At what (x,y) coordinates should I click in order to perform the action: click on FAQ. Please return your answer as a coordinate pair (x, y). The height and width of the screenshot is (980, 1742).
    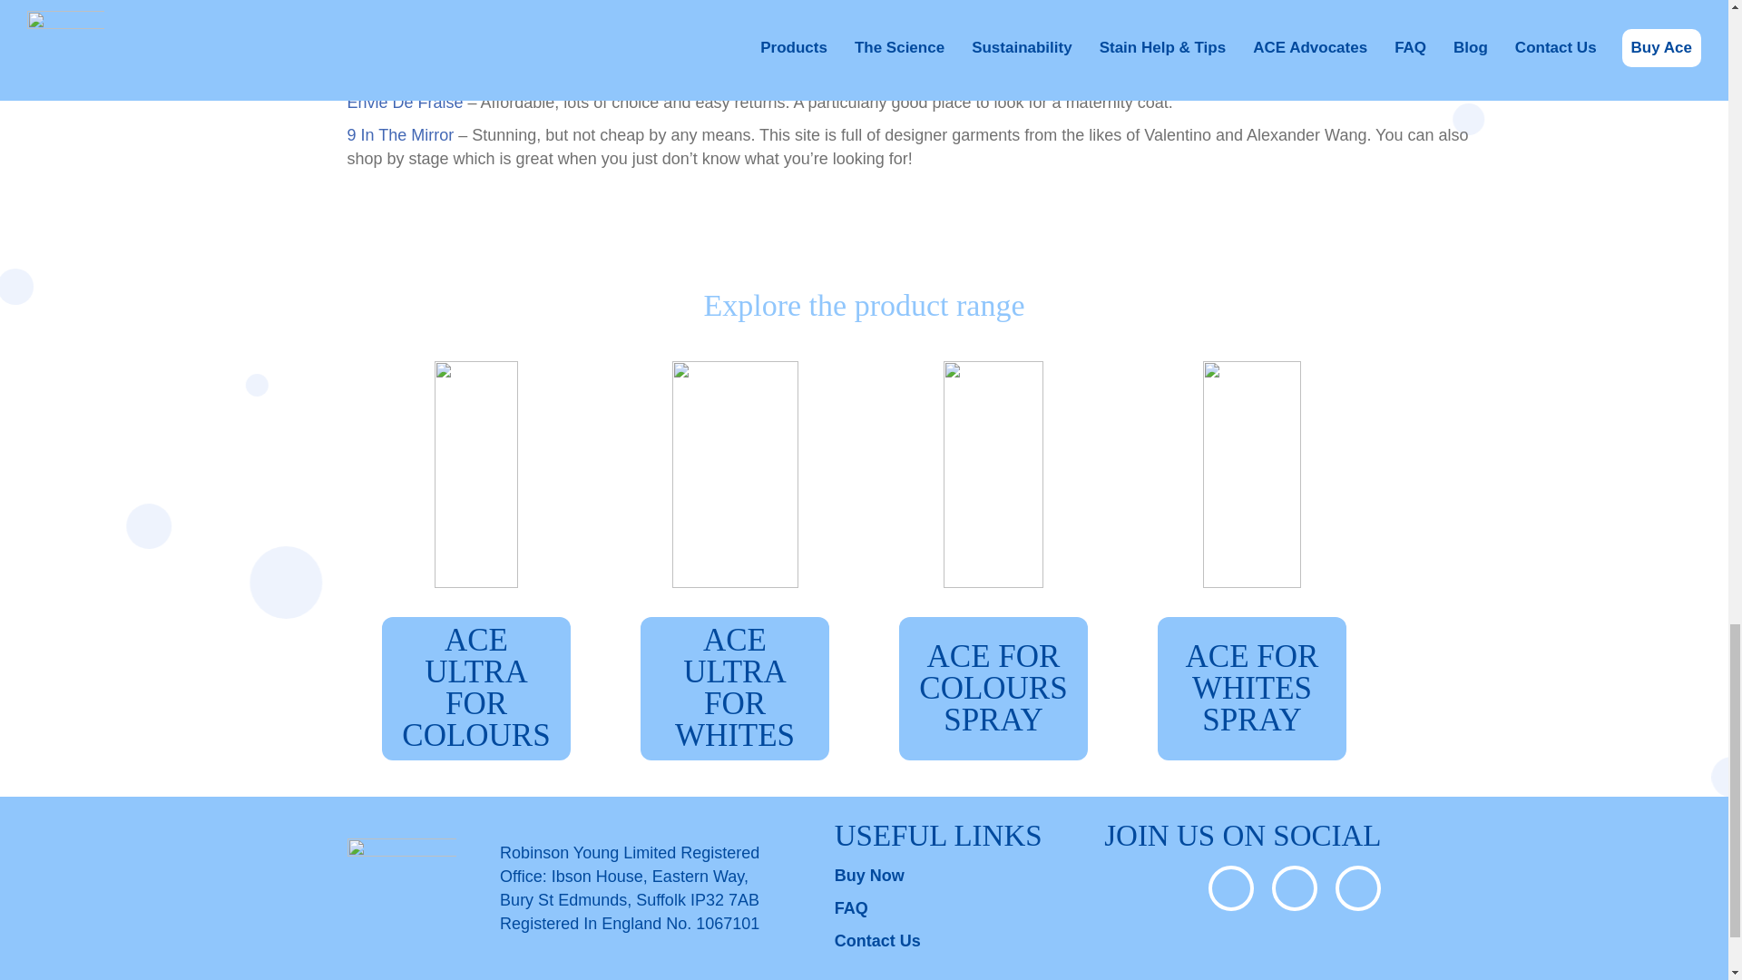
    Looking at the image, I should click on (851, 907).